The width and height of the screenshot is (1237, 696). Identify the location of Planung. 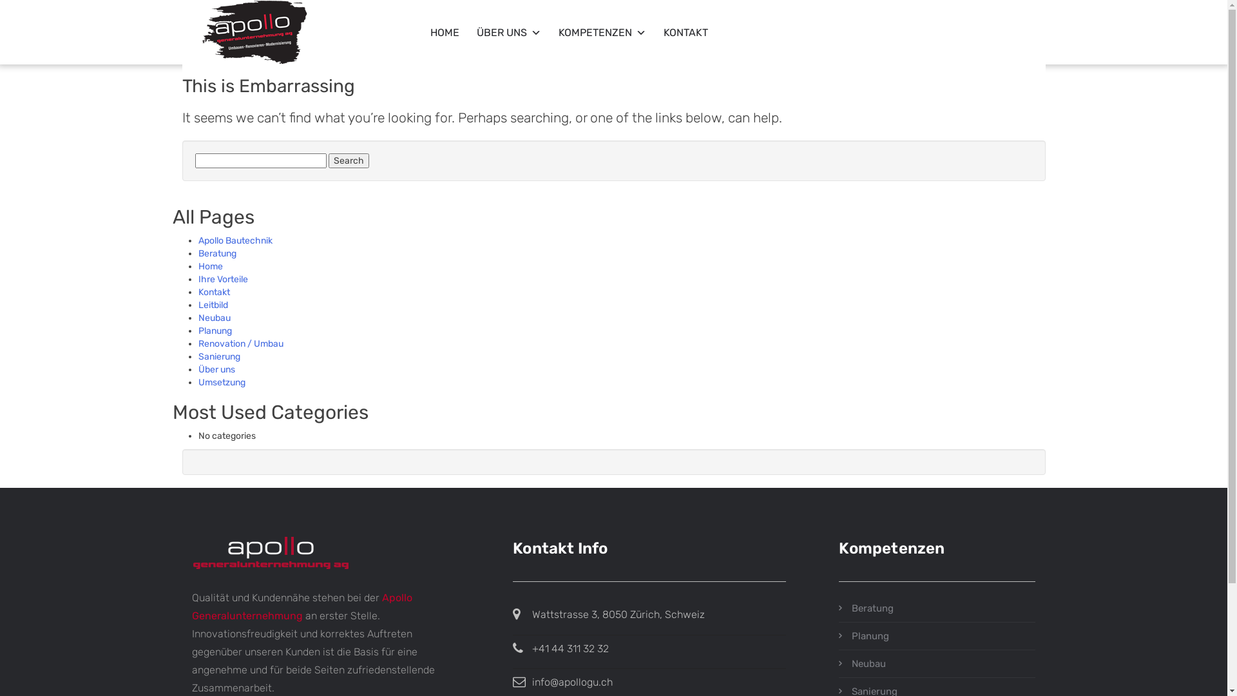
(937, 636).